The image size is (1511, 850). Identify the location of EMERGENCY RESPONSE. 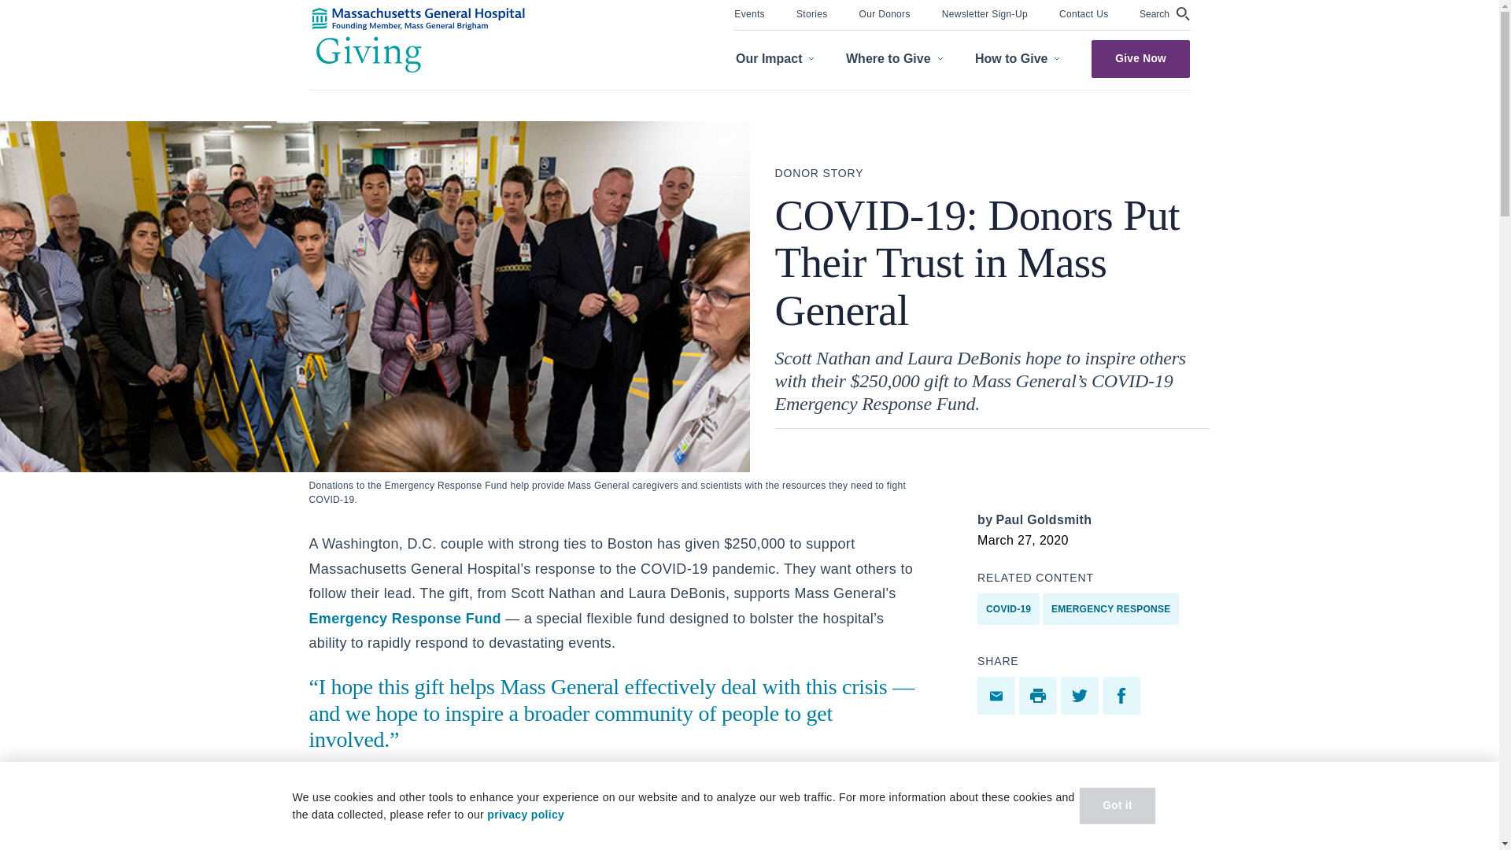
(1110, 608).